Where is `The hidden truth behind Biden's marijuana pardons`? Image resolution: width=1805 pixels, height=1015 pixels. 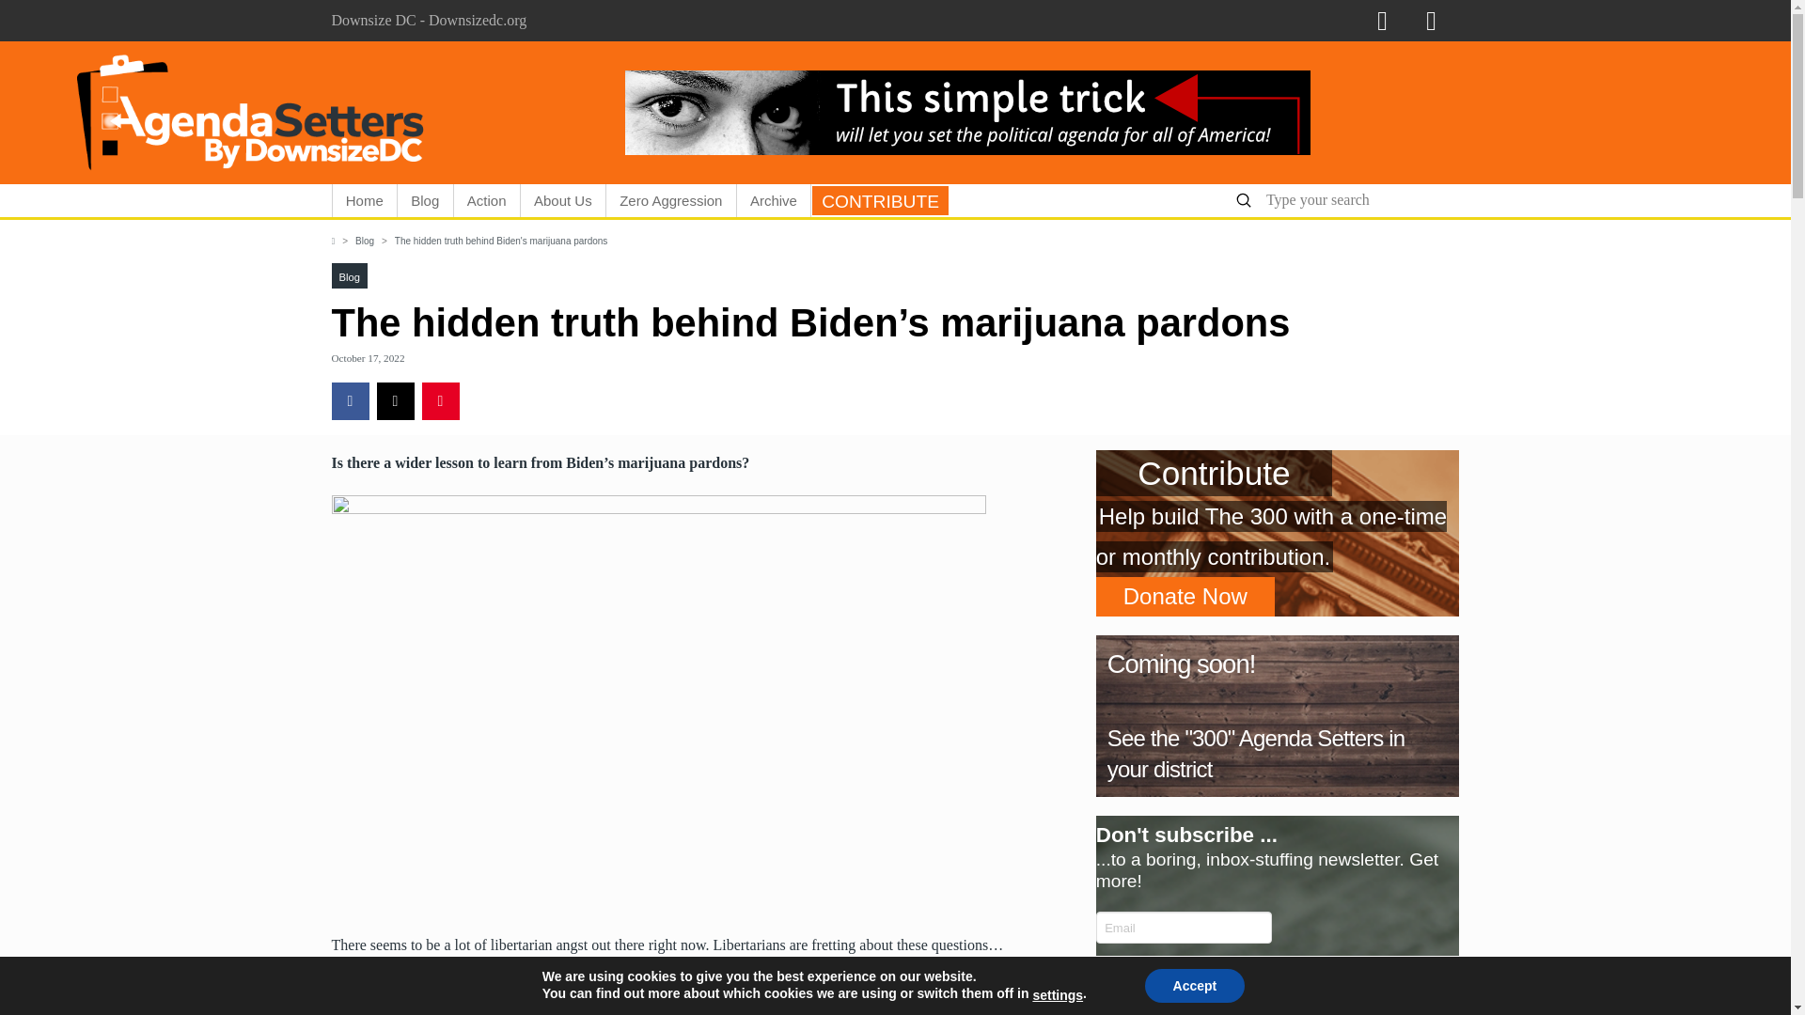
The hidden truth behind Biden's marijuana pardons is located at coordinates (502, 241).